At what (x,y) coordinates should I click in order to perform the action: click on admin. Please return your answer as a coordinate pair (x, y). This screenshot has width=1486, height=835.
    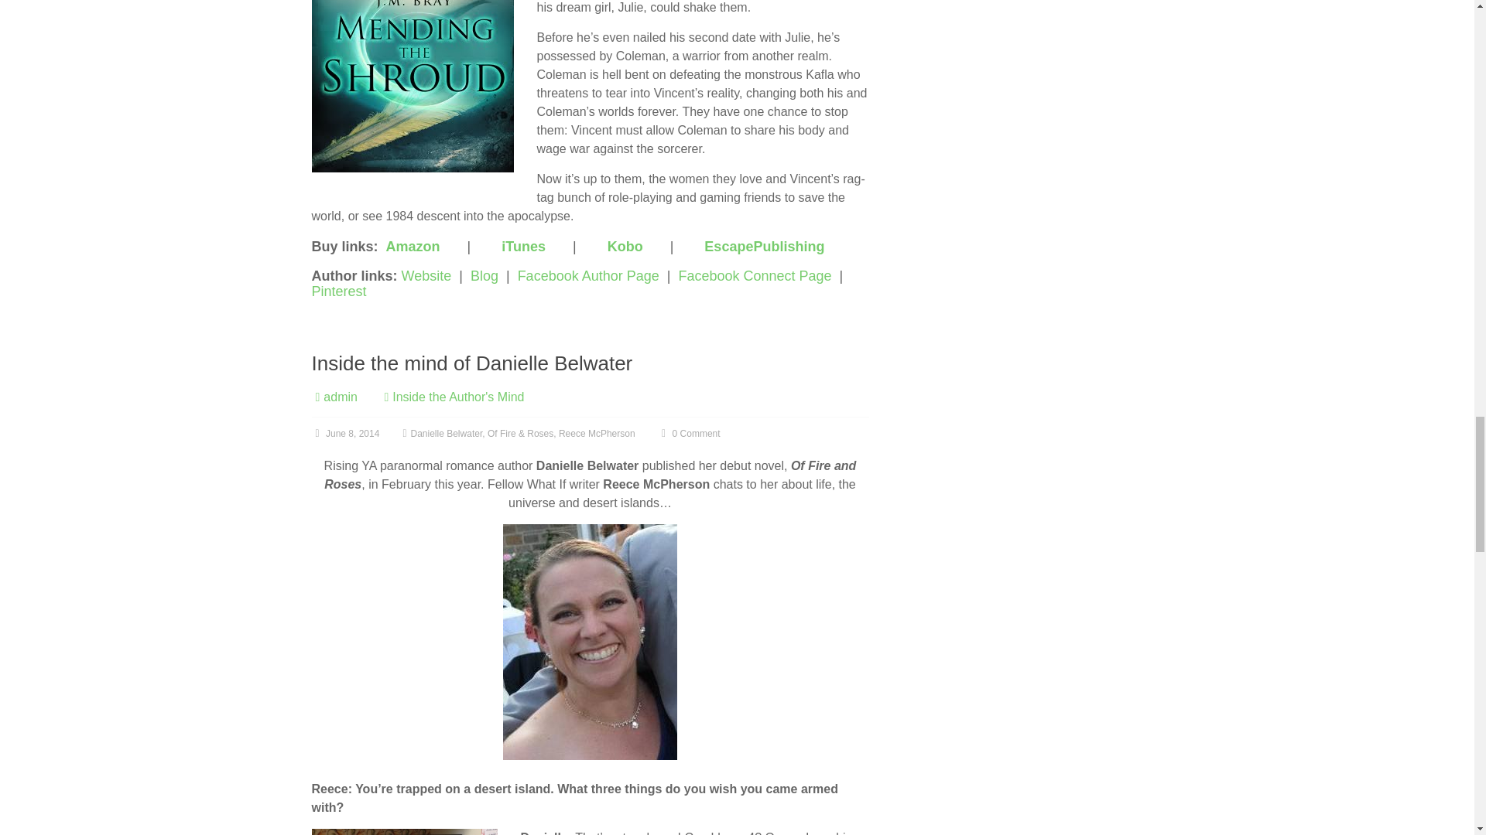
    Looking at the image, I should click on (341, 397).